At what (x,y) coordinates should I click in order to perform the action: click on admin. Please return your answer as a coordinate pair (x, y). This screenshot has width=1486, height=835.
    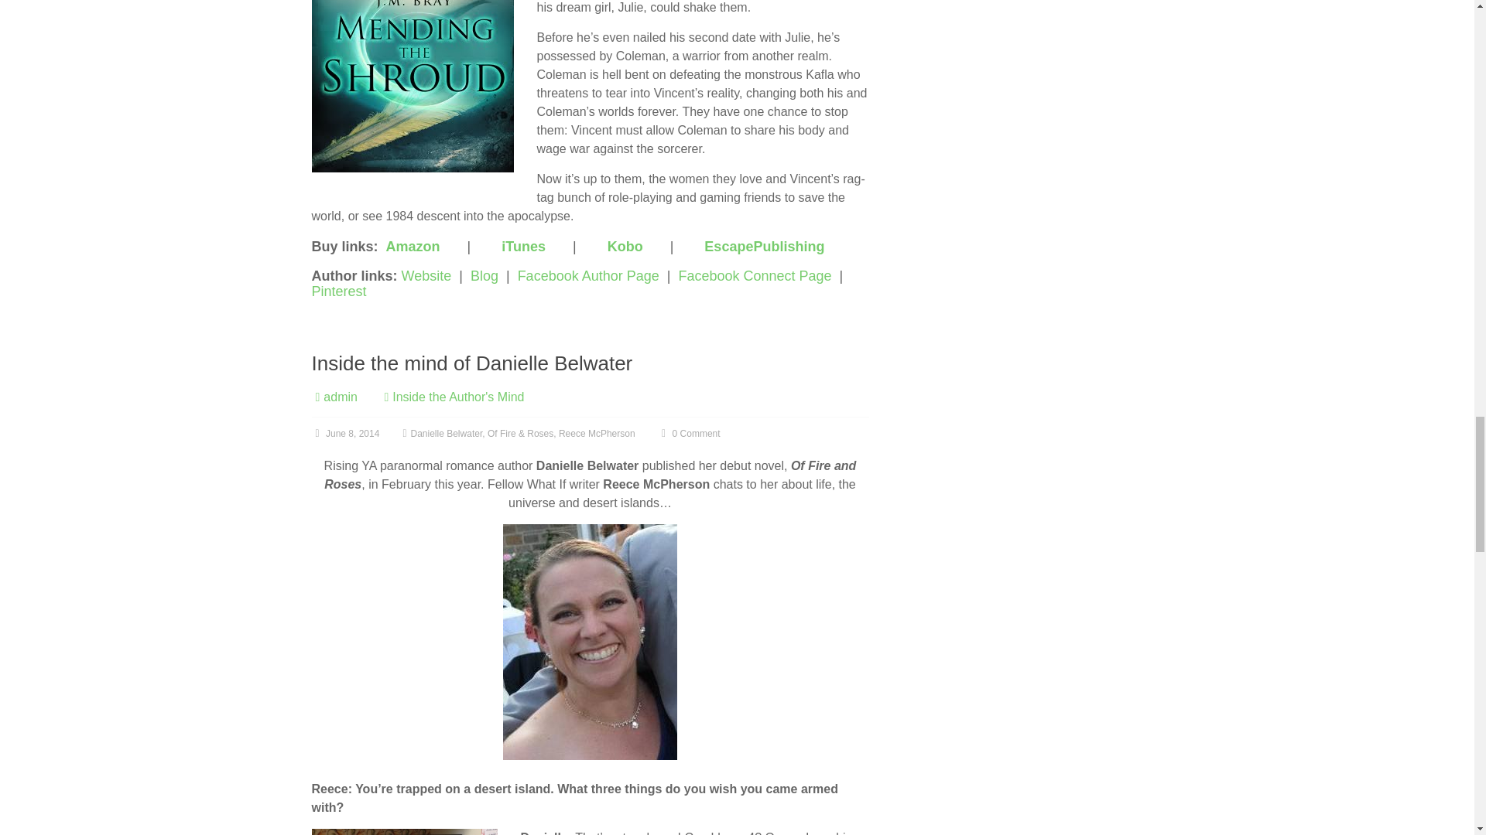
    Looking at the image, I should click on (341, 397).